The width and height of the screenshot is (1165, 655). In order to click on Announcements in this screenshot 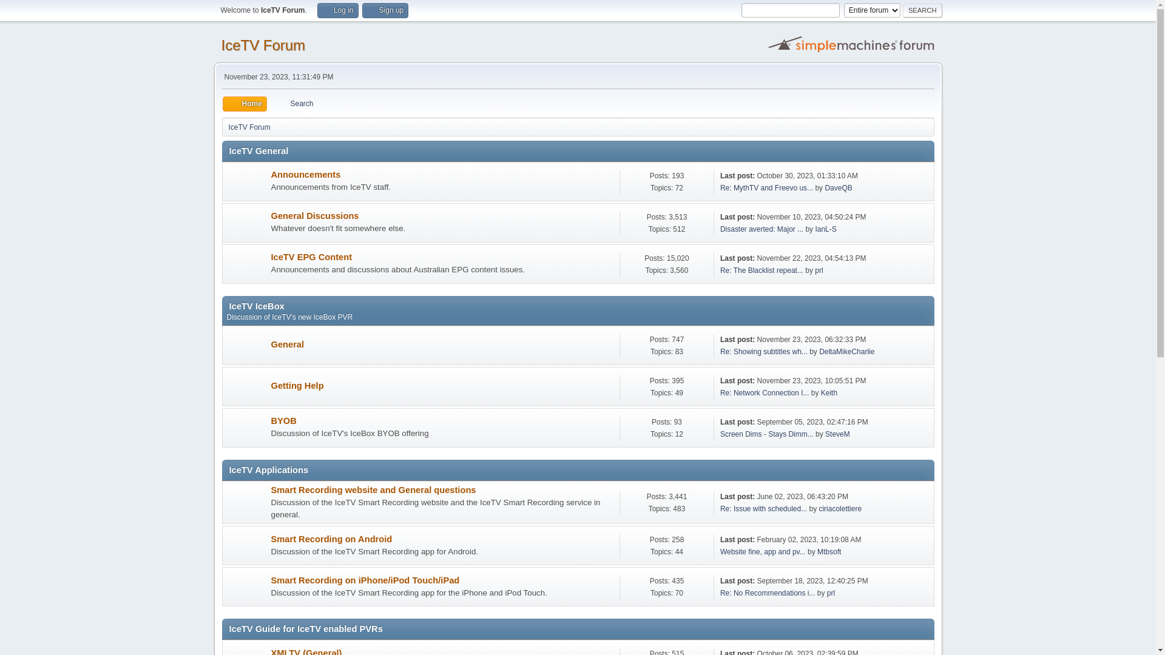, I will do `click(306, 175)`.